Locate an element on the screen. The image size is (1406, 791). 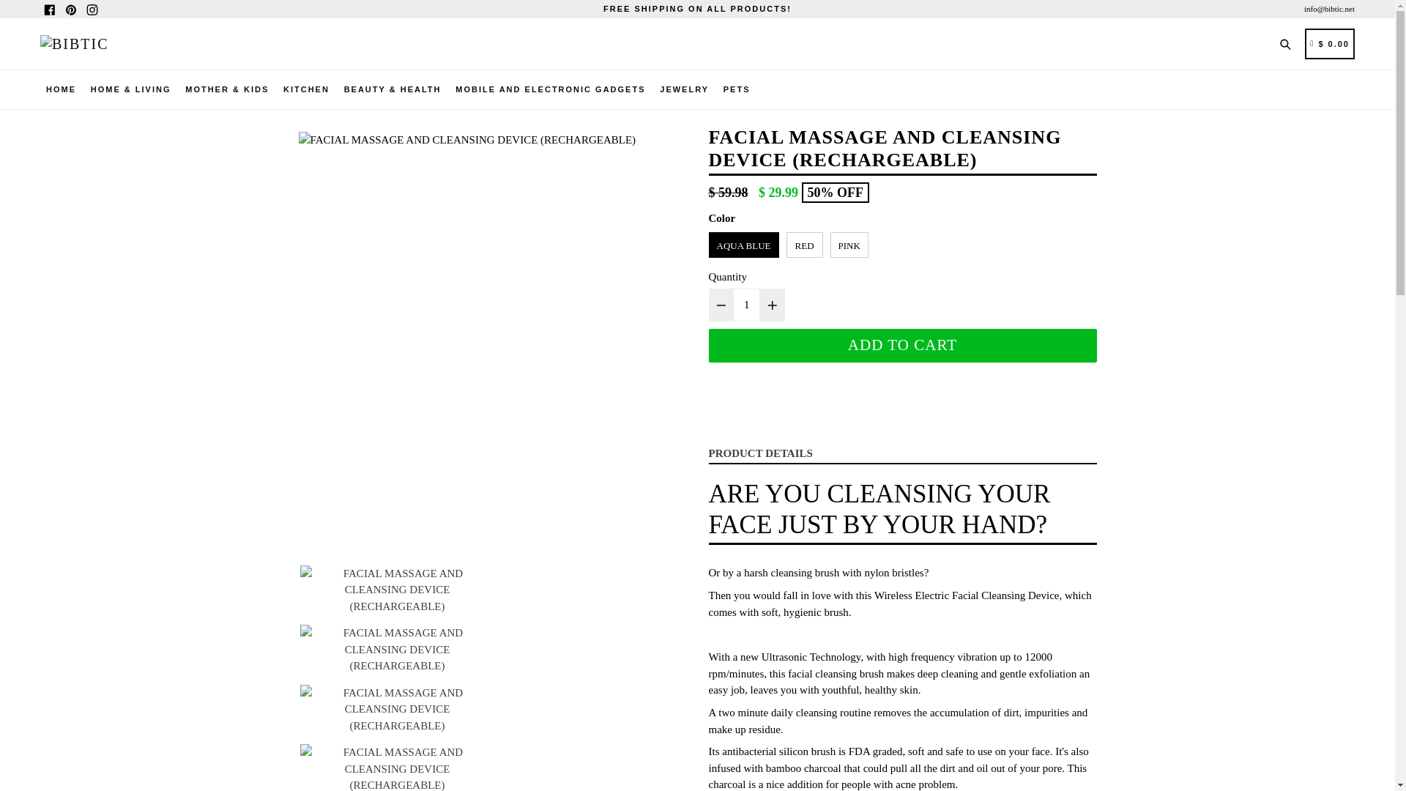
Search is located at coordinates (1288, 42).